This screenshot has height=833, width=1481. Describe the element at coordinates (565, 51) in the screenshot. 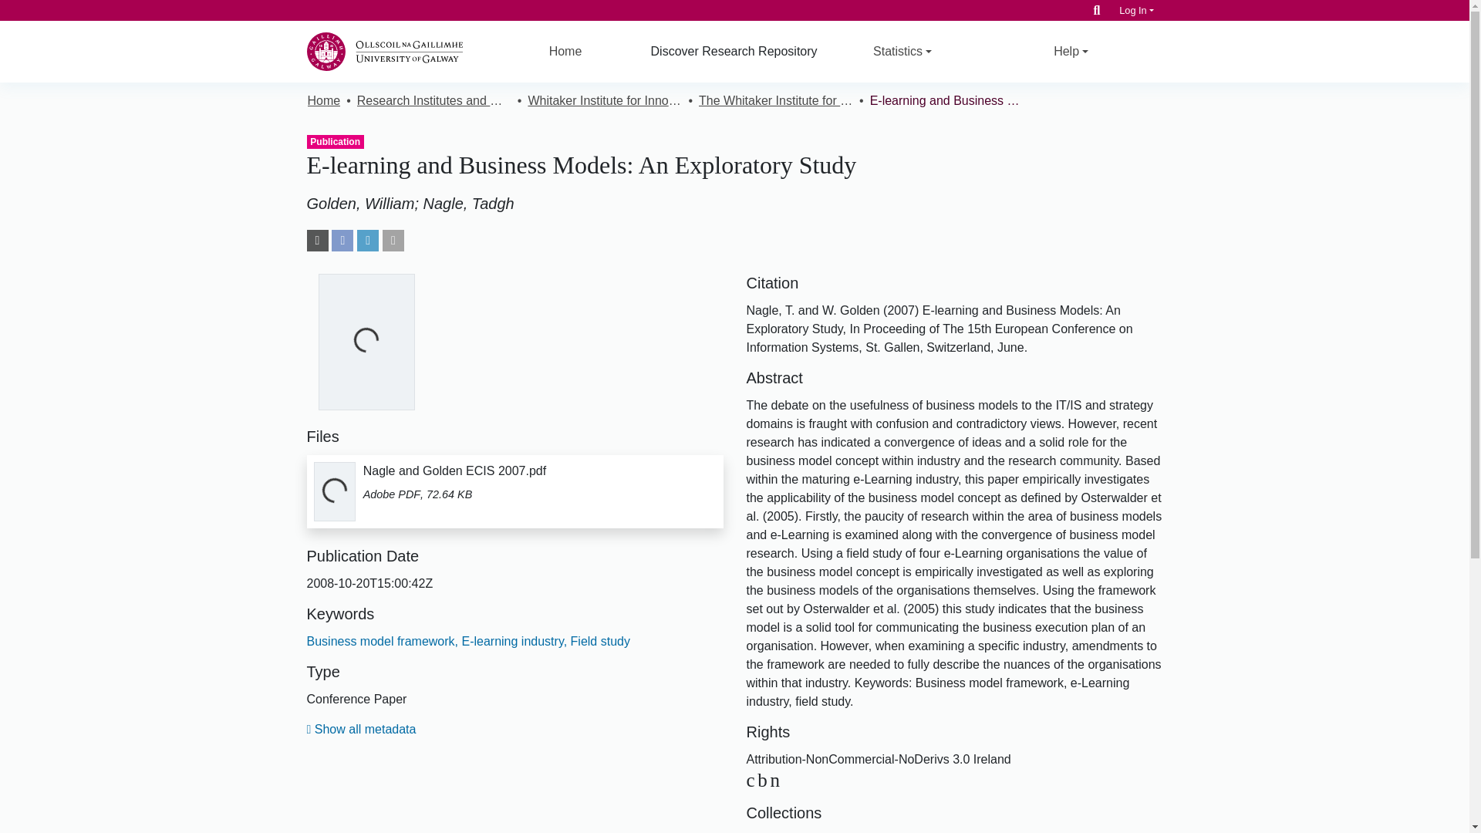

I see `Home` at that location.